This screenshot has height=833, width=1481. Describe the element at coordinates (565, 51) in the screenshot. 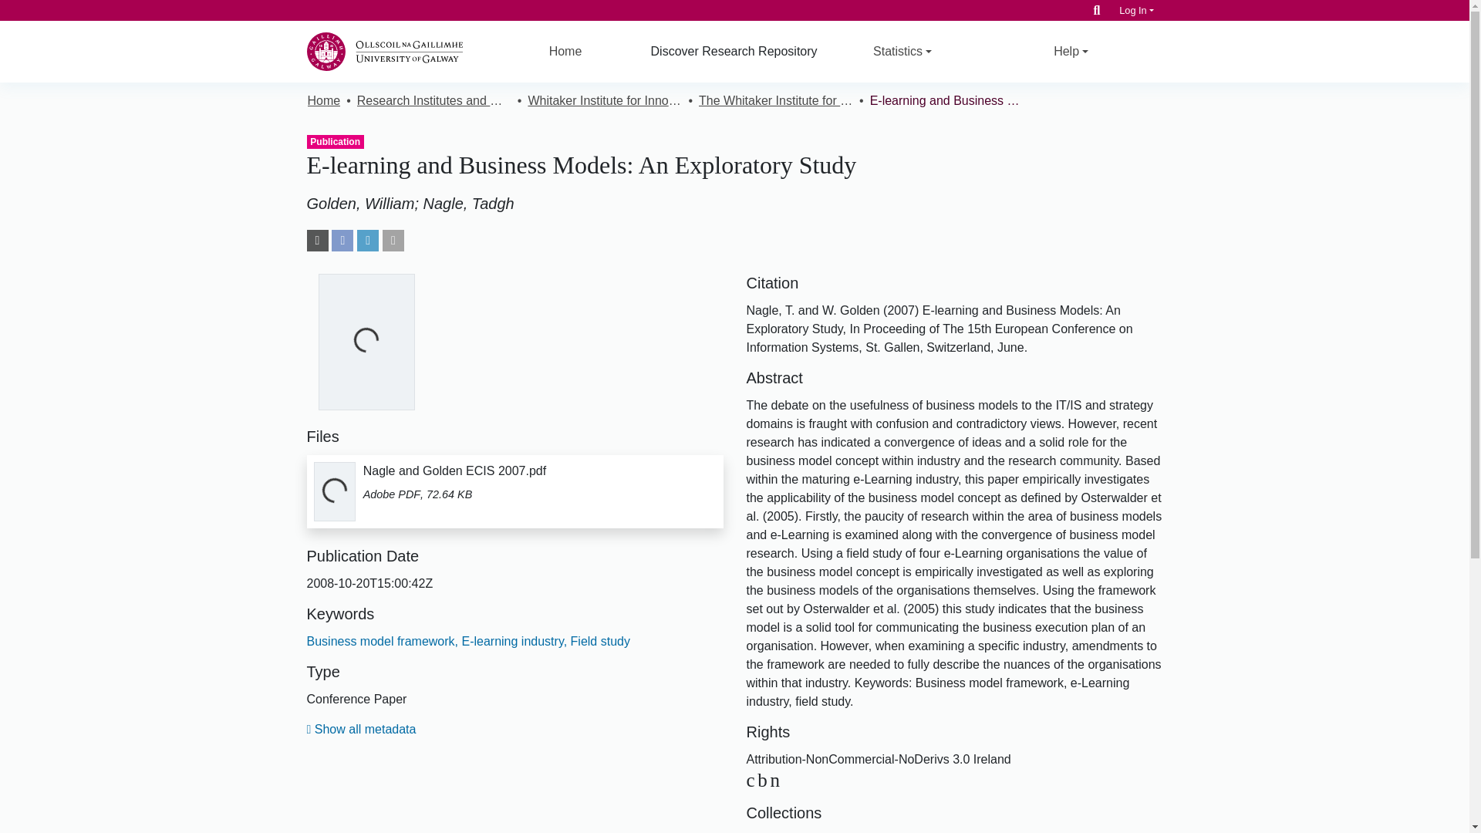

I see `Home` at that location.